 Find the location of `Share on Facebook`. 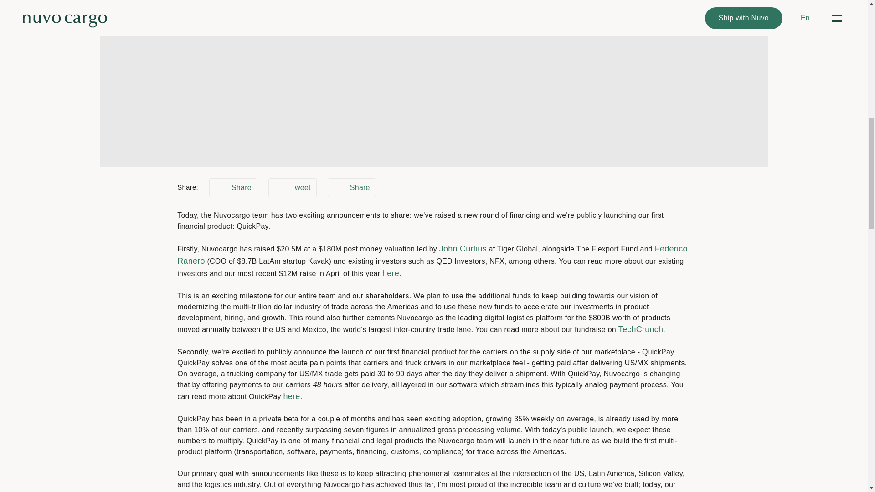

Share on Facebook is located at coordinates (352, 188).